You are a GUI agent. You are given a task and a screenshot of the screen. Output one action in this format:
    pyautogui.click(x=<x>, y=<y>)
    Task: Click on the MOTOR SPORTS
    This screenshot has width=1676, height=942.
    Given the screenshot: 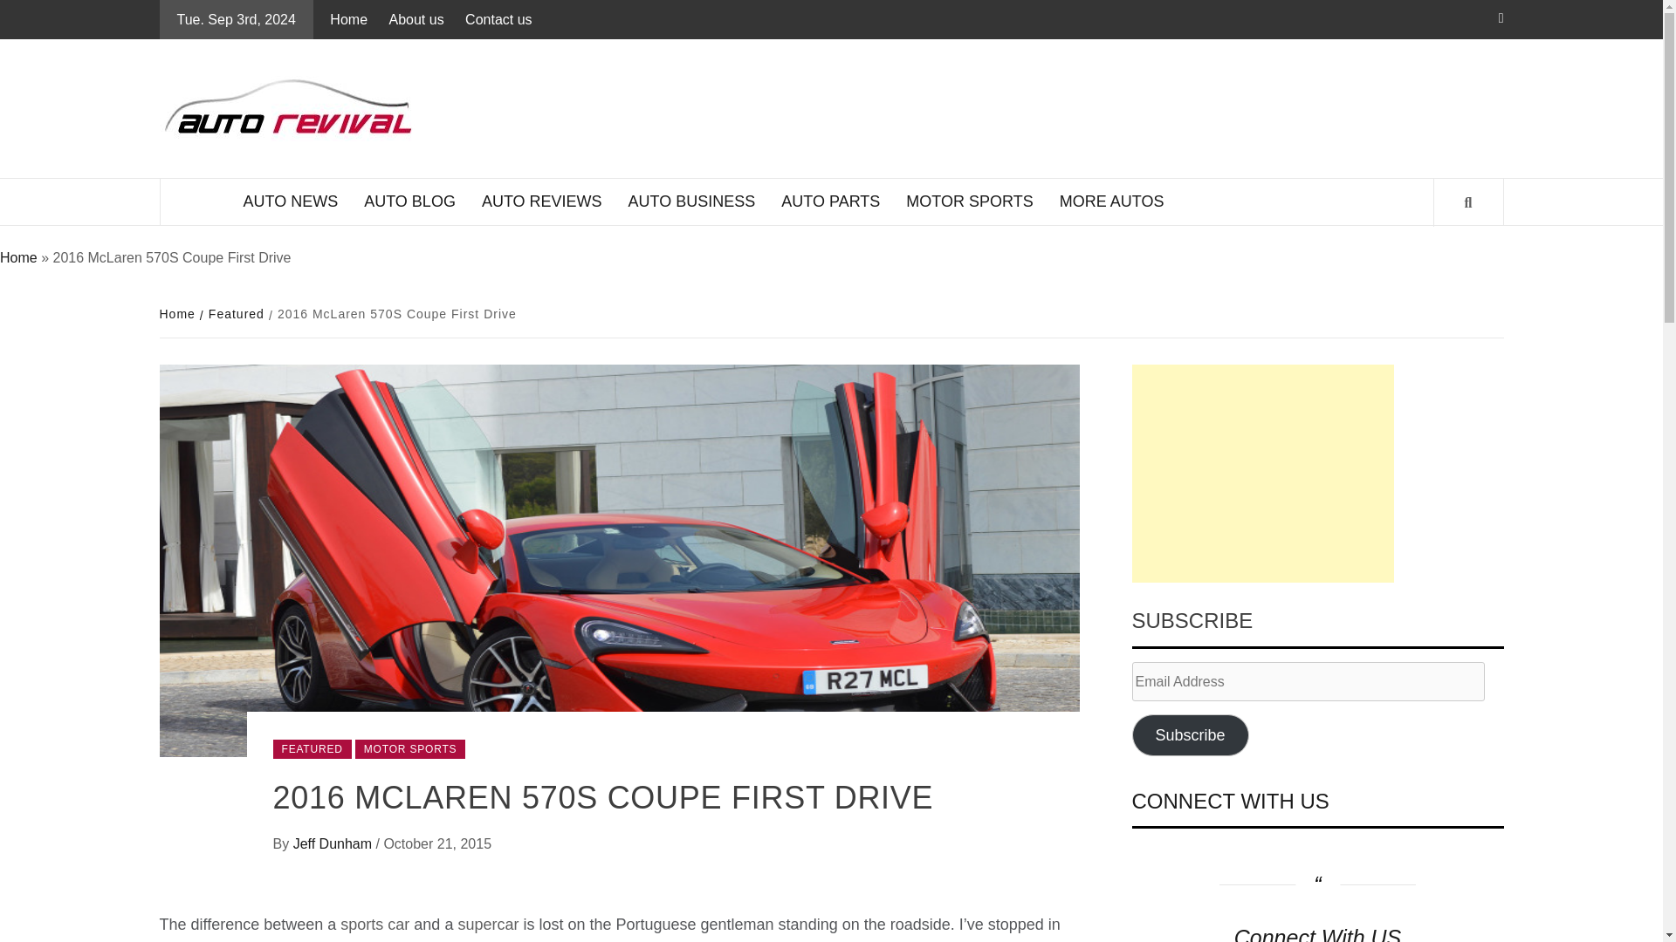 What is the action you would take?
    pyautogui.click(x=969, y=202)
    